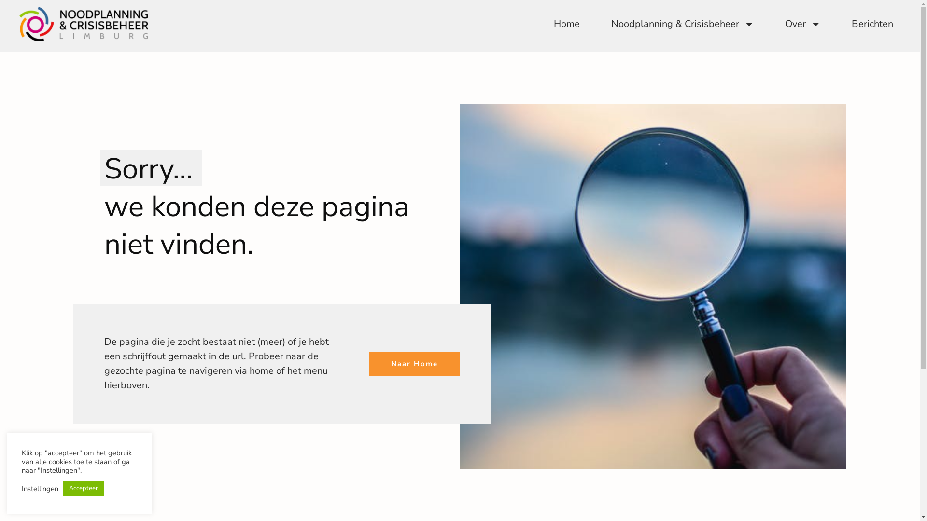 The height and width of the screenshot is (521, 927). What do you see at coordinates (414, 364) in the screenshot?
I see `Naar Home` at bounding box center [414, 364].